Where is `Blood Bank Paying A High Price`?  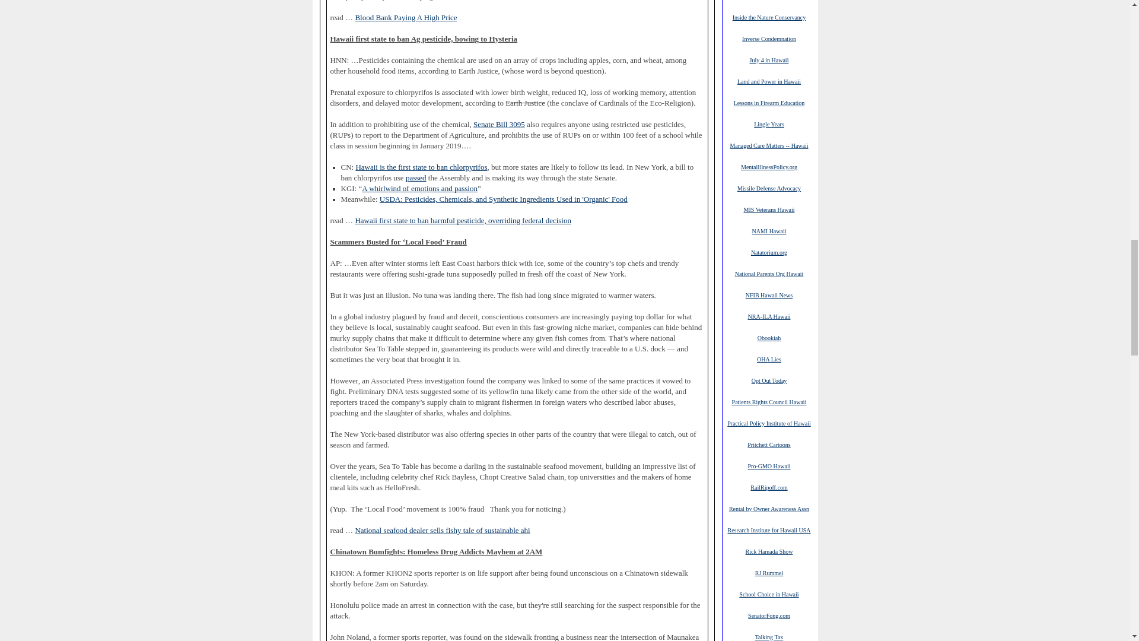
Blood Bank Paying A High Price is located at coordinates (405, 17).